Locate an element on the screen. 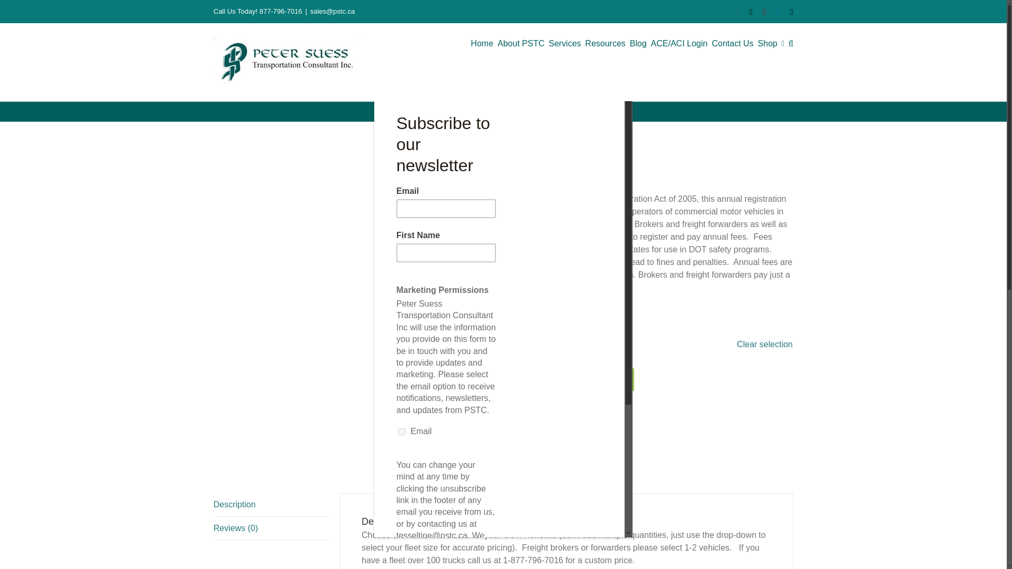 Image resolution: width=1012 pixels, height=569 pixels. Services is located at coordinates (565, 43).